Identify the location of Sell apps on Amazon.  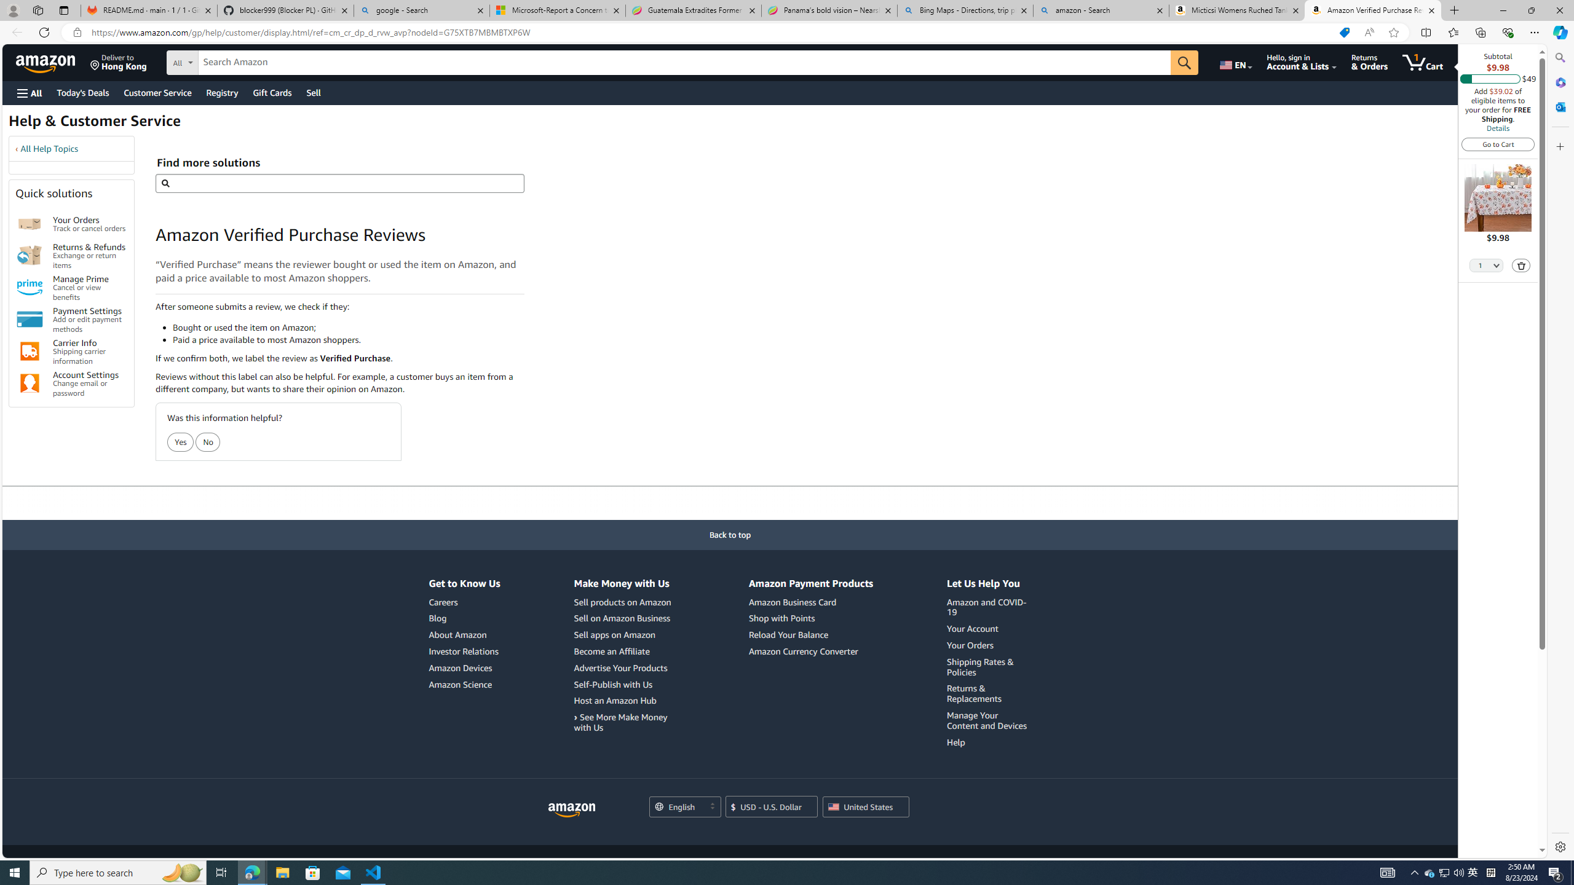
(623, 635).